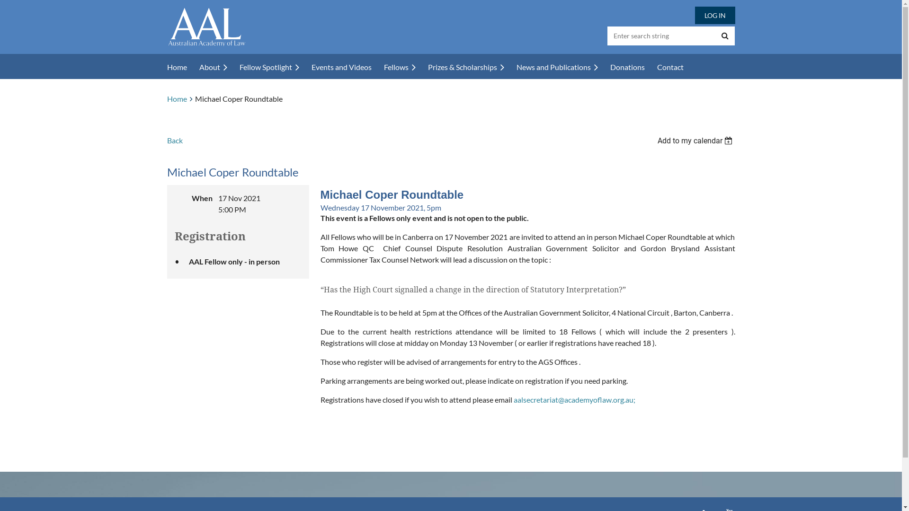 The image size is (909, 511). What do you see at coordinates (177, 98) in the screenshot?
I see `Home` at bounding box center [177, 98].